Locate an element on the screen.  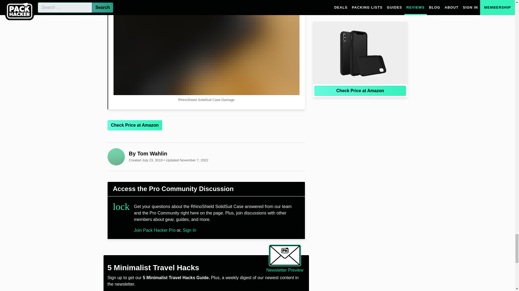
Check Price at Amazon is located at coordinates (135, 125).